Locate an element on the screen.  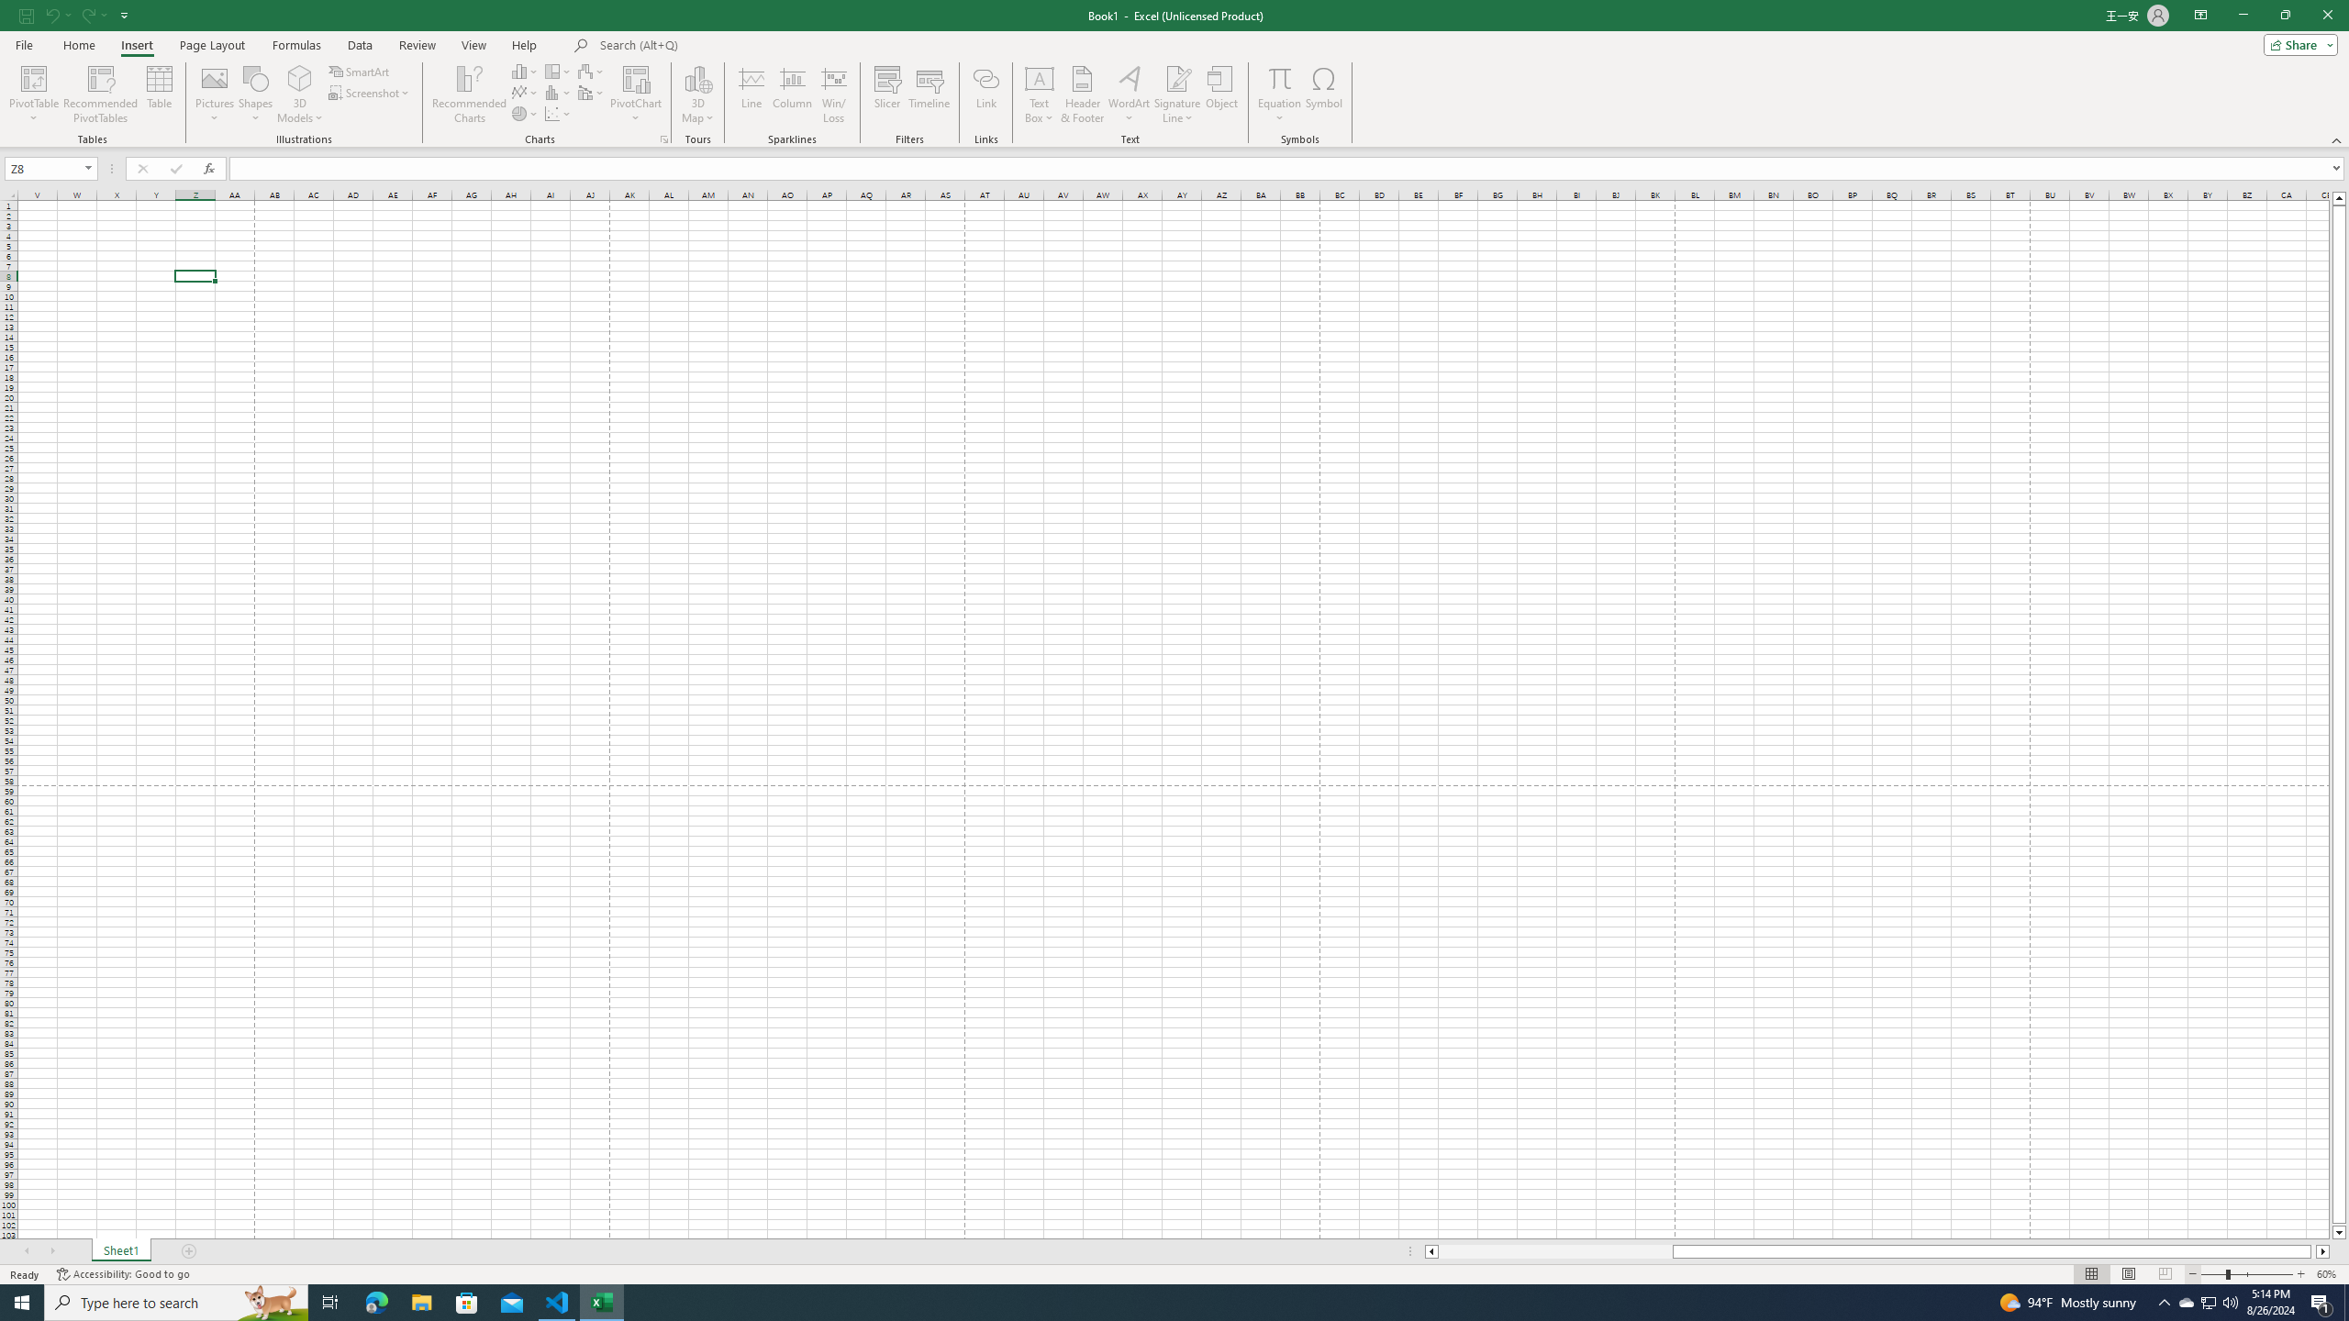
PivotTable is located at coordinates (33, 78).